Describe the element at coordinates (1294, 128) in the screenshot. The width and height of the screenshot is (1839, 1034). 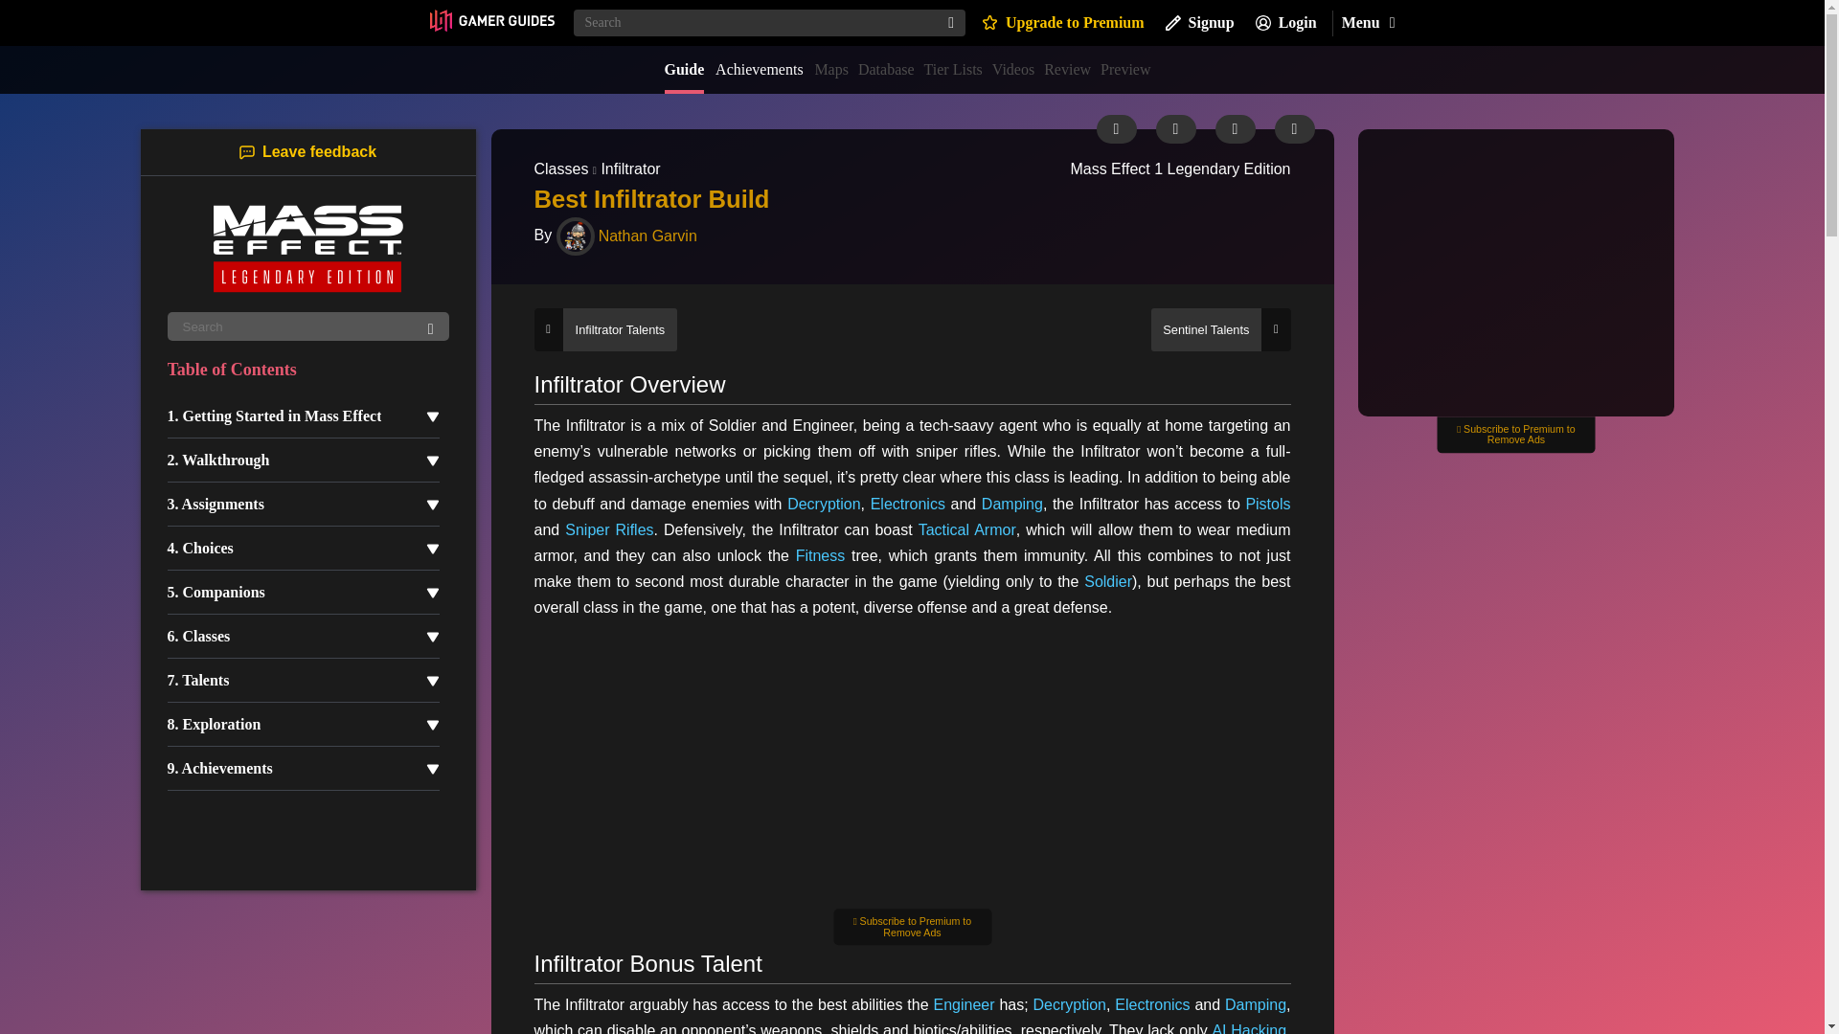
I see `Favorite` at that location.